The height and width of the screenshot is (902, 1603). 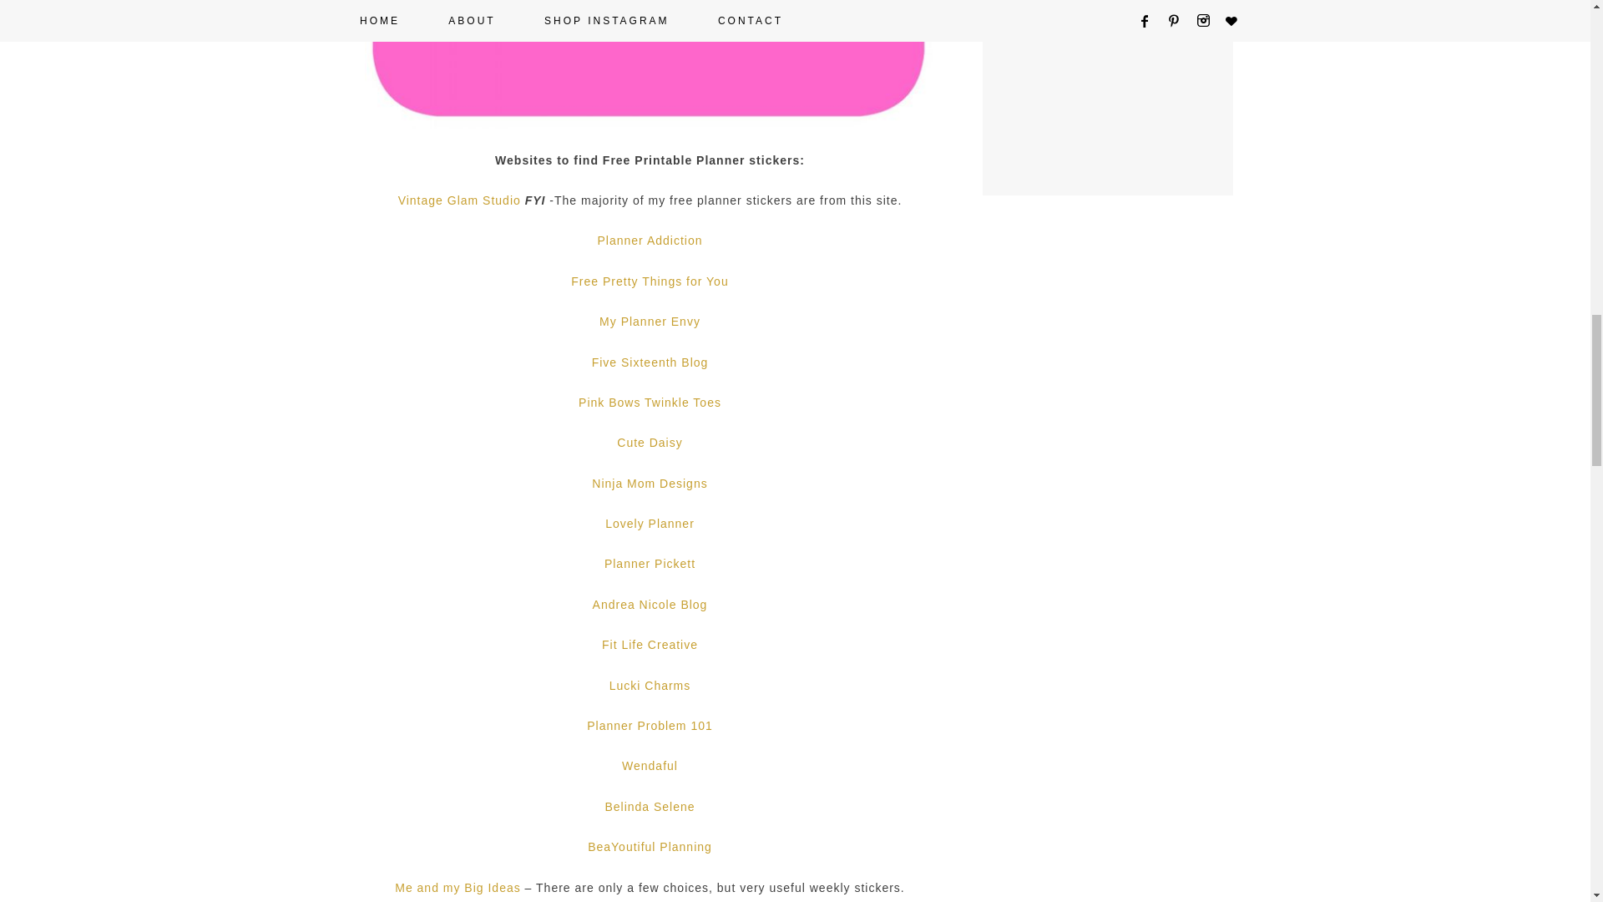 I want to click on Ninja Mom Designs, so click(x=649, y=484).